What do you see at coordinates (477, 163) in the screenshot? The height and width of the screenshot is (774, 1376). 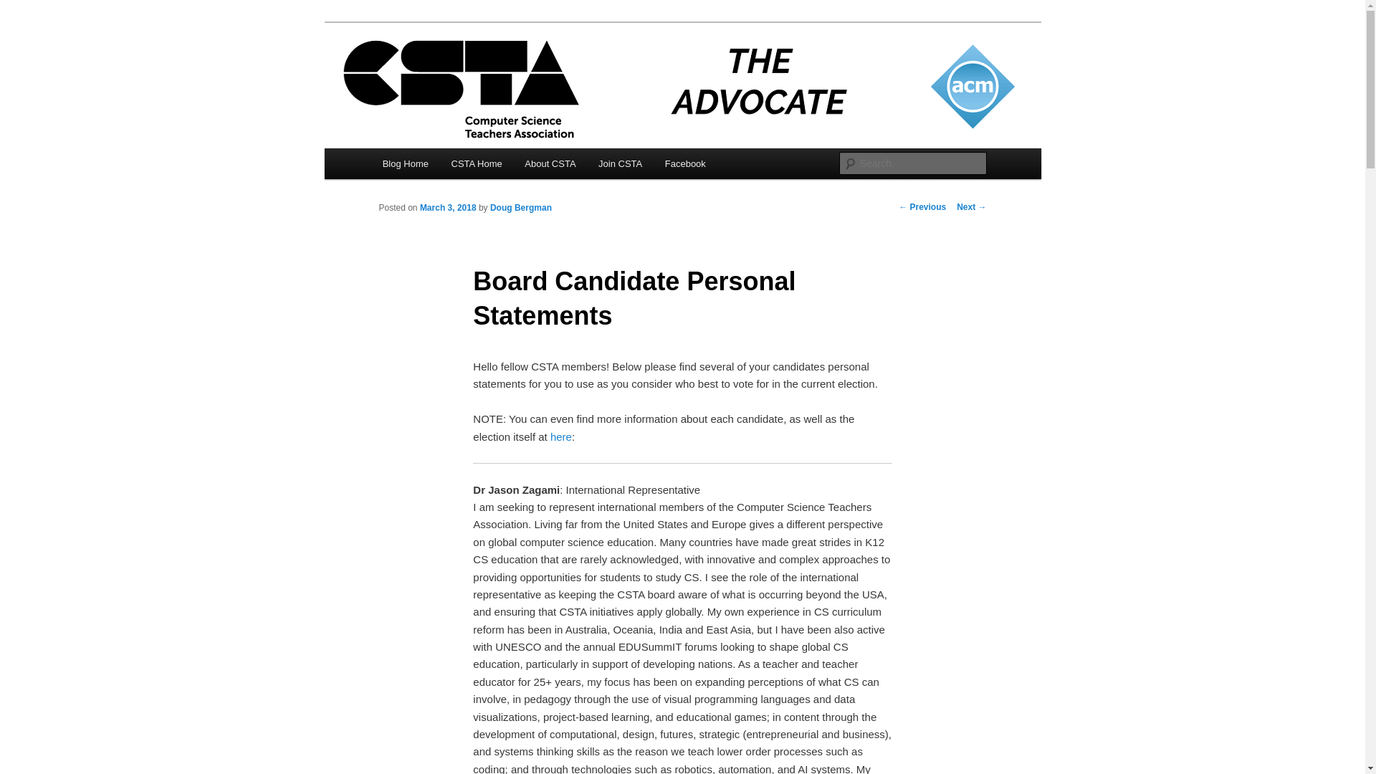 I see `CSTA Home` at bounding box center [477, 163].